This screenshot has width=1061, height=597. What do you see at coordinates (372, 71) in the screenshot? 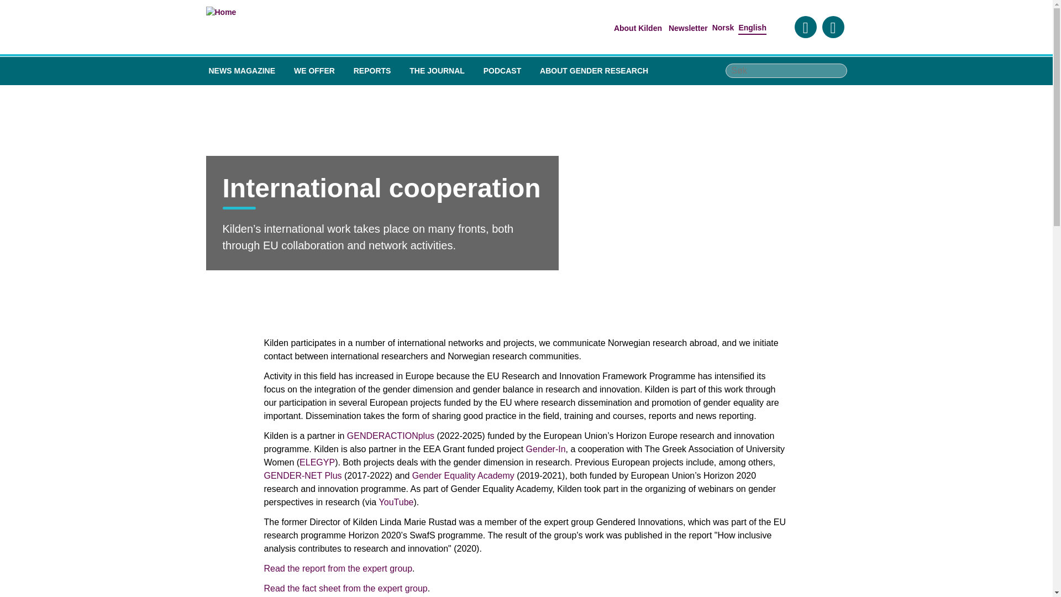
I see `REPORTS` at bounding box center [372, 71].